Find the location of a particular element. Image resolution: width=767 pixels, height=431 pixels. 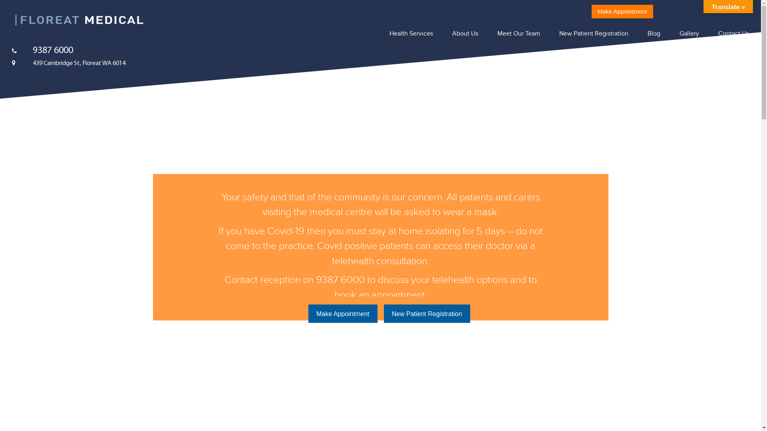

New Patient Registration is located at coordinates (427, 314).